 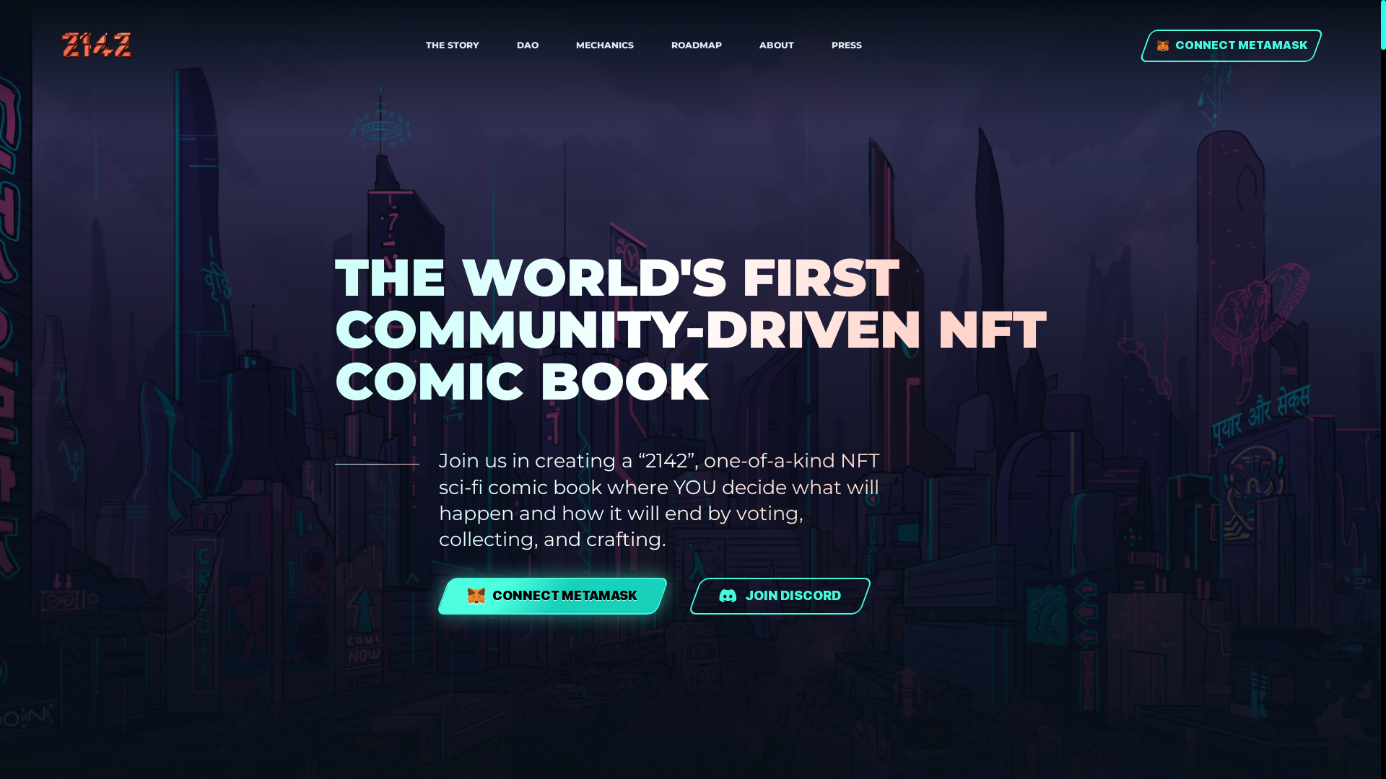 I want to click on MECHANICS, so click(x=605, y=46).